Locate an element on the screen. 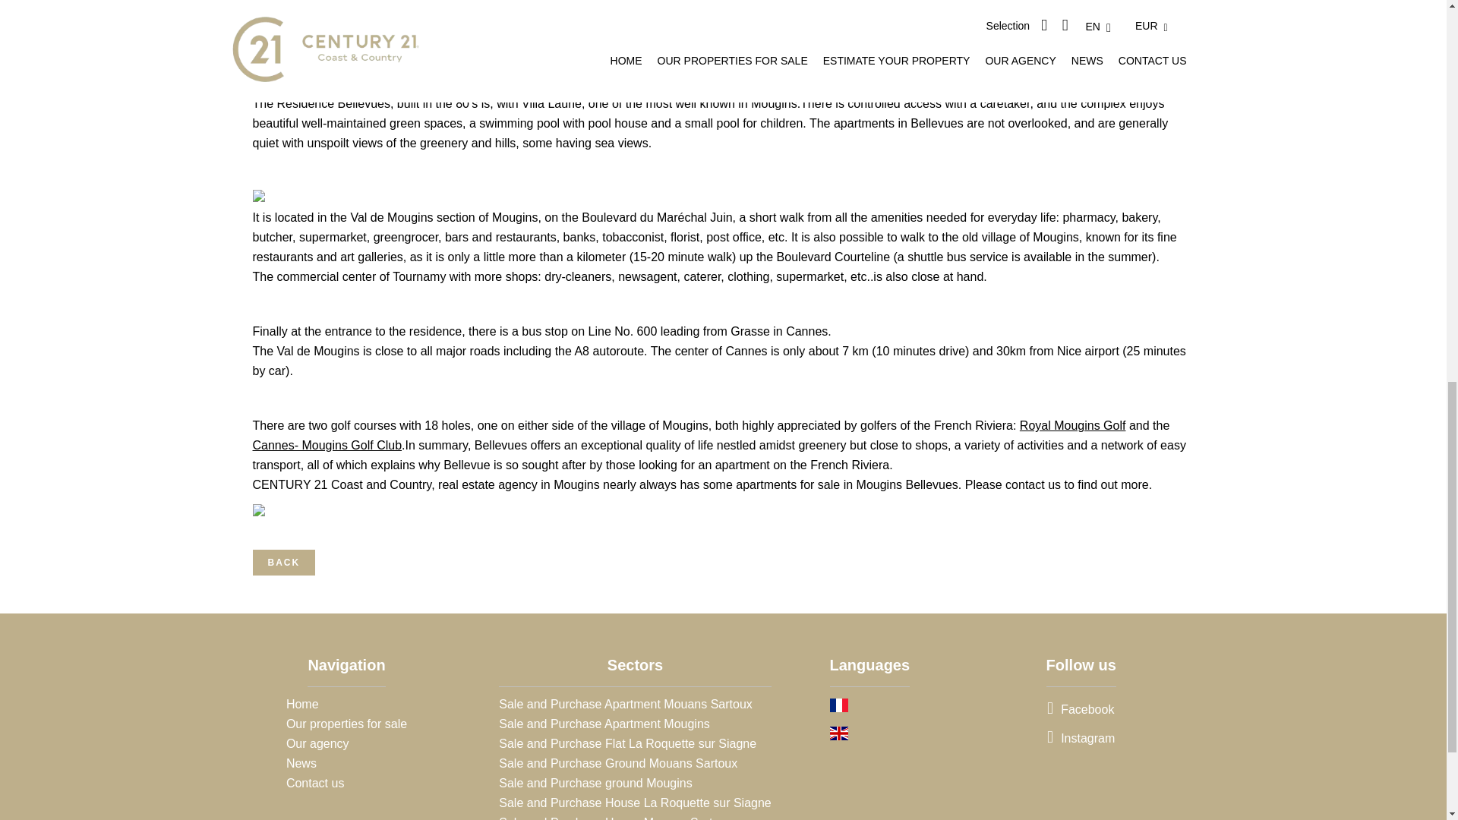 This screenshot has width=1458, height=820. Contact us is located at coordinates (314, 783).